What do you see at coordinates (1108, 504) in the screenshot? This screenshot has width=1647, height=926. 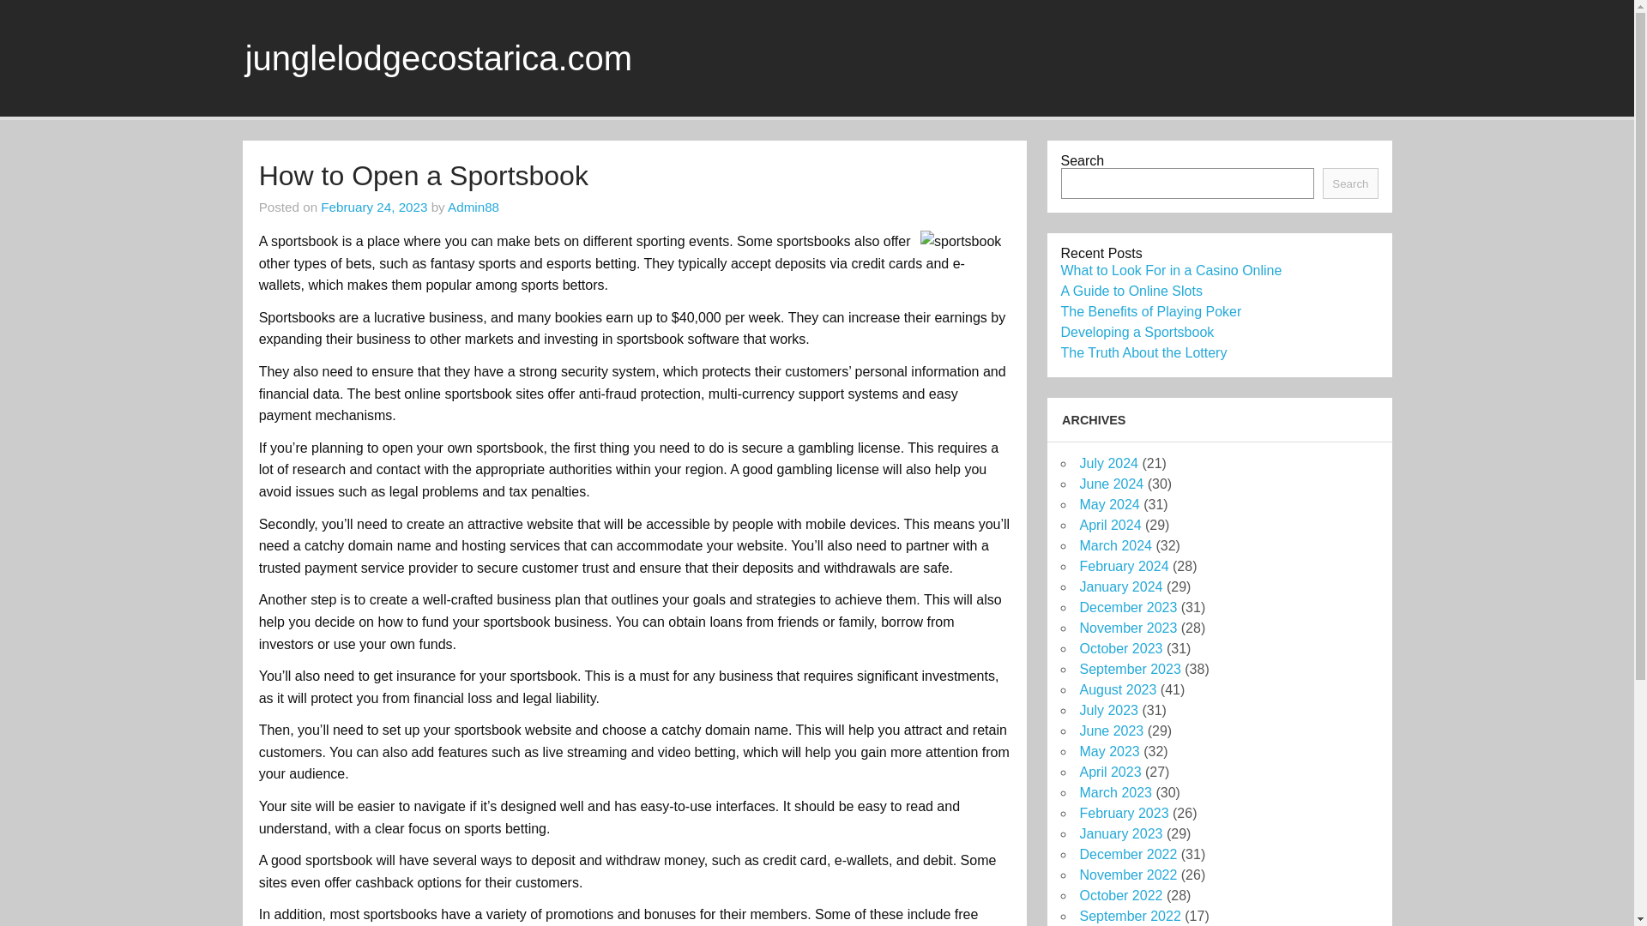 I see `May 2024` at bounding box center [1108, 504].